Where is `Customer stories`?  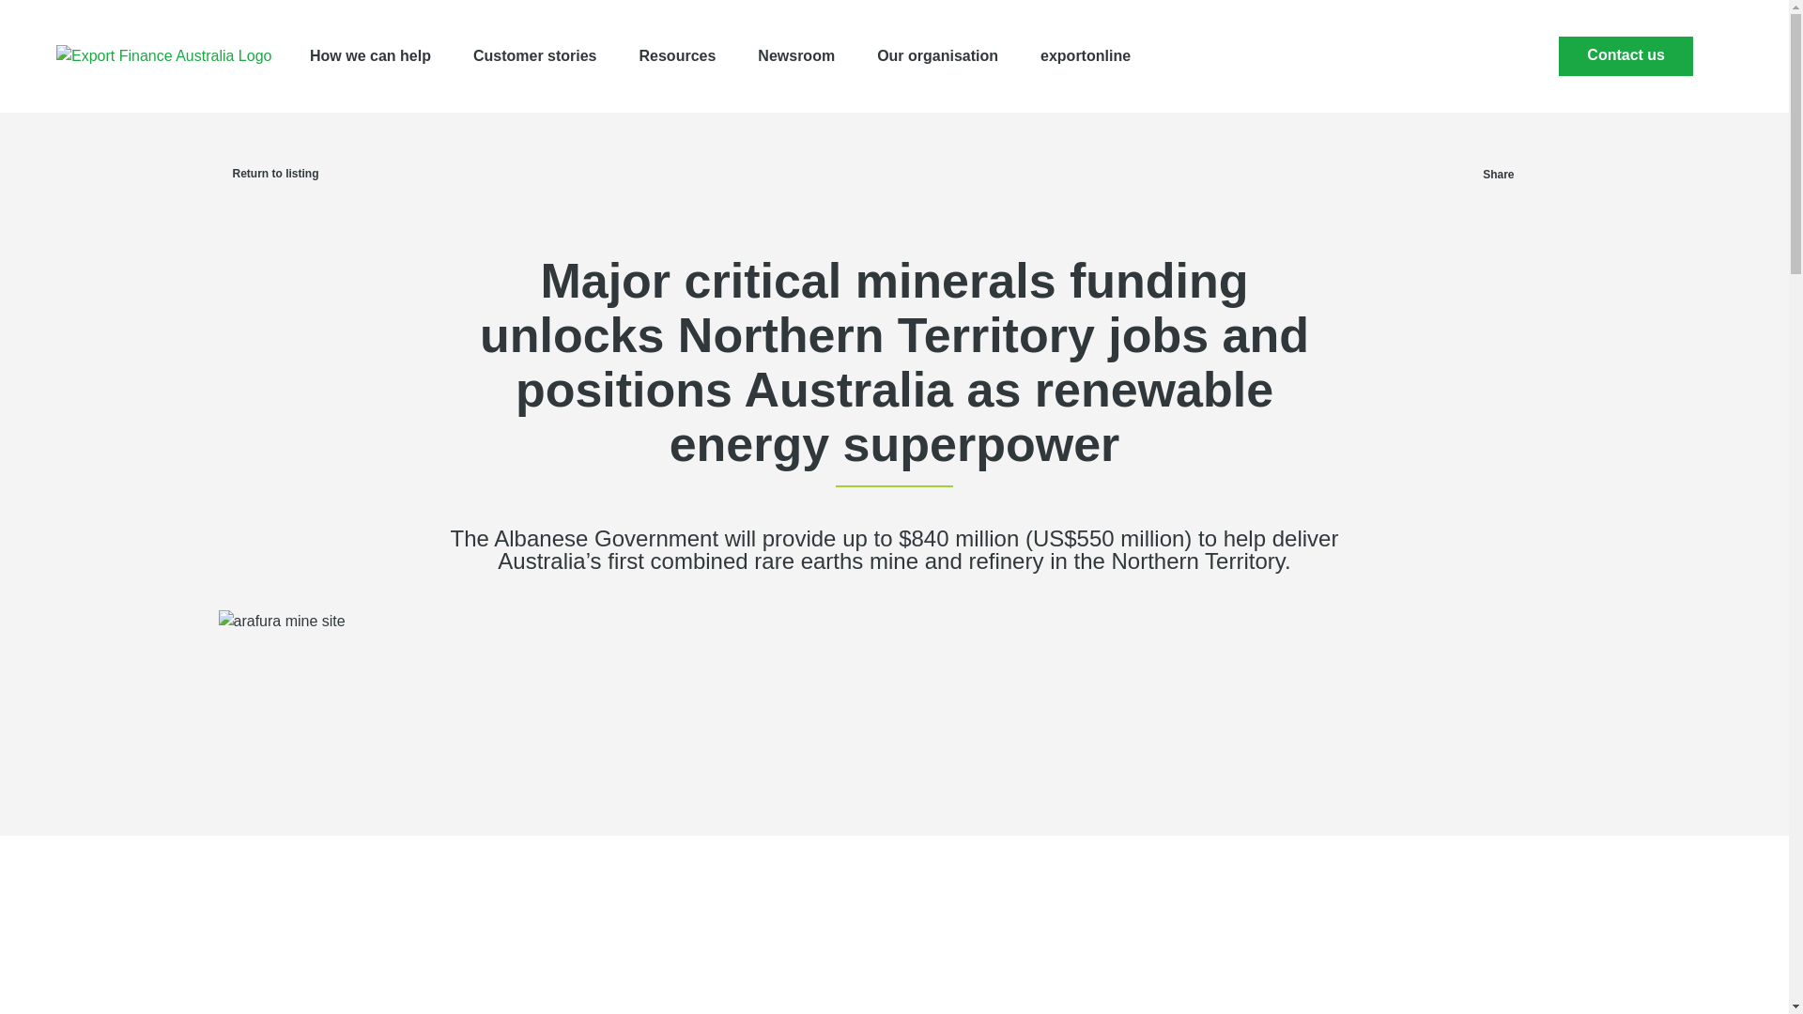 Customer stories is located at coordinates (534, 56).